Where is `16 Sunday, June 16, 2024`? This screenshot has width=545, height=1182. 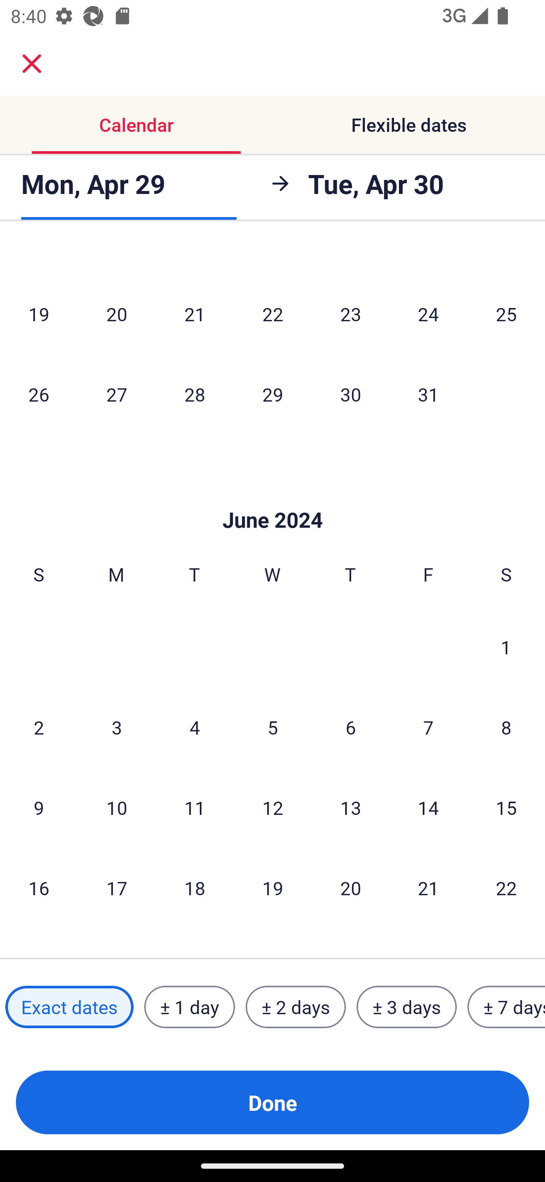 16 Sunday, June 16, 2024 is located at coordinates (39, 888).